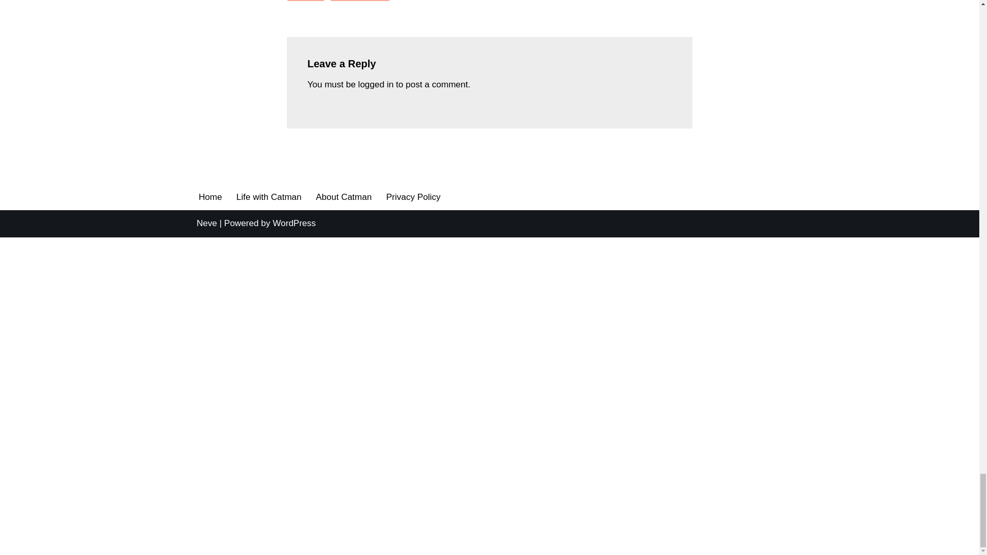 This screenshot has width=987, height=555. I want to click on Life with Catman, so click(269, 197).